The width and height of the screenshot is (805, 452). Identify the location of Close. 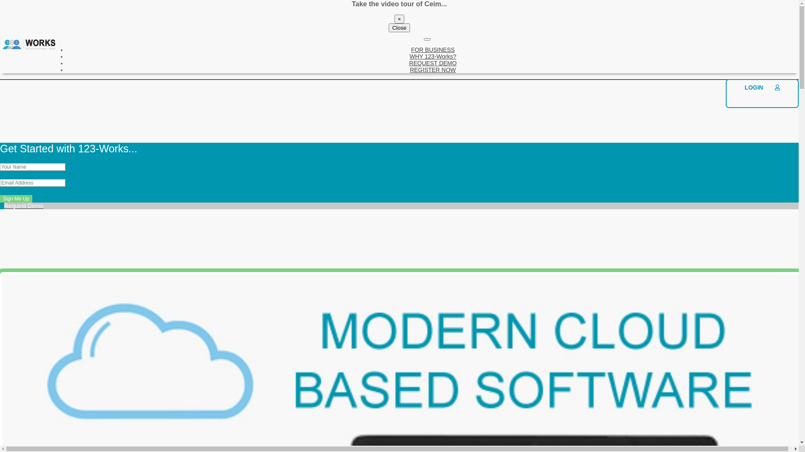
(399, 28).